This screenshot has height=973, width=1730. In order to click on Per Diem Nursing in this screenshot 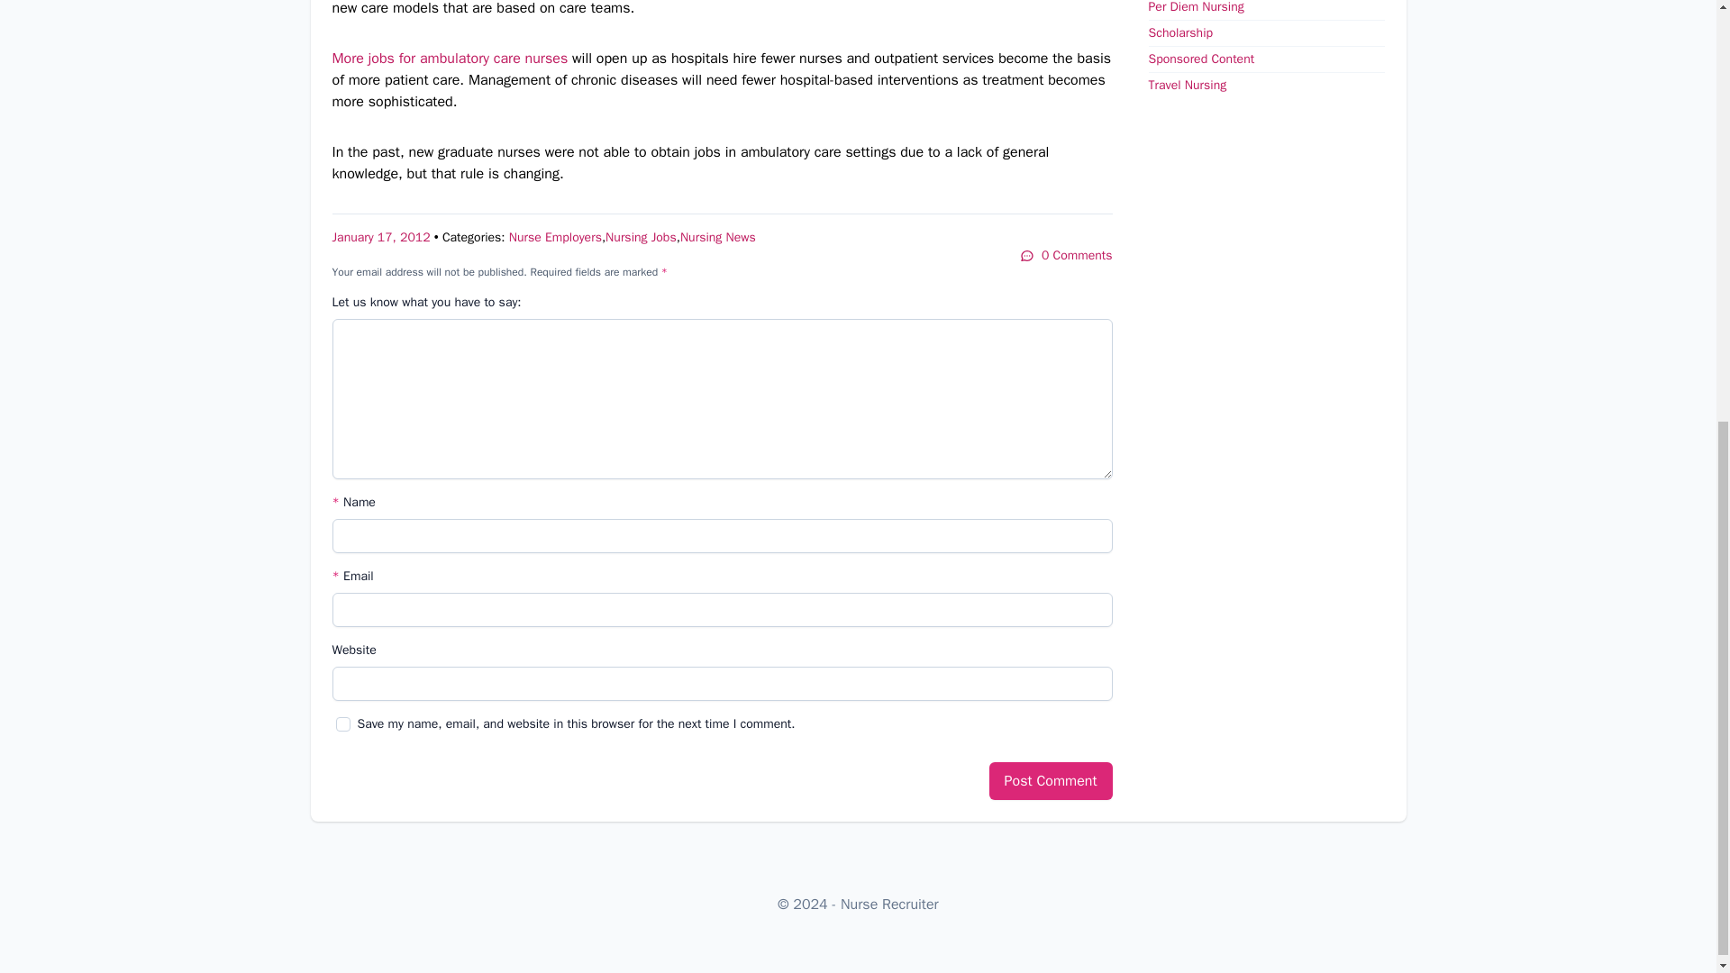, I will do `click(1196, 7)`.